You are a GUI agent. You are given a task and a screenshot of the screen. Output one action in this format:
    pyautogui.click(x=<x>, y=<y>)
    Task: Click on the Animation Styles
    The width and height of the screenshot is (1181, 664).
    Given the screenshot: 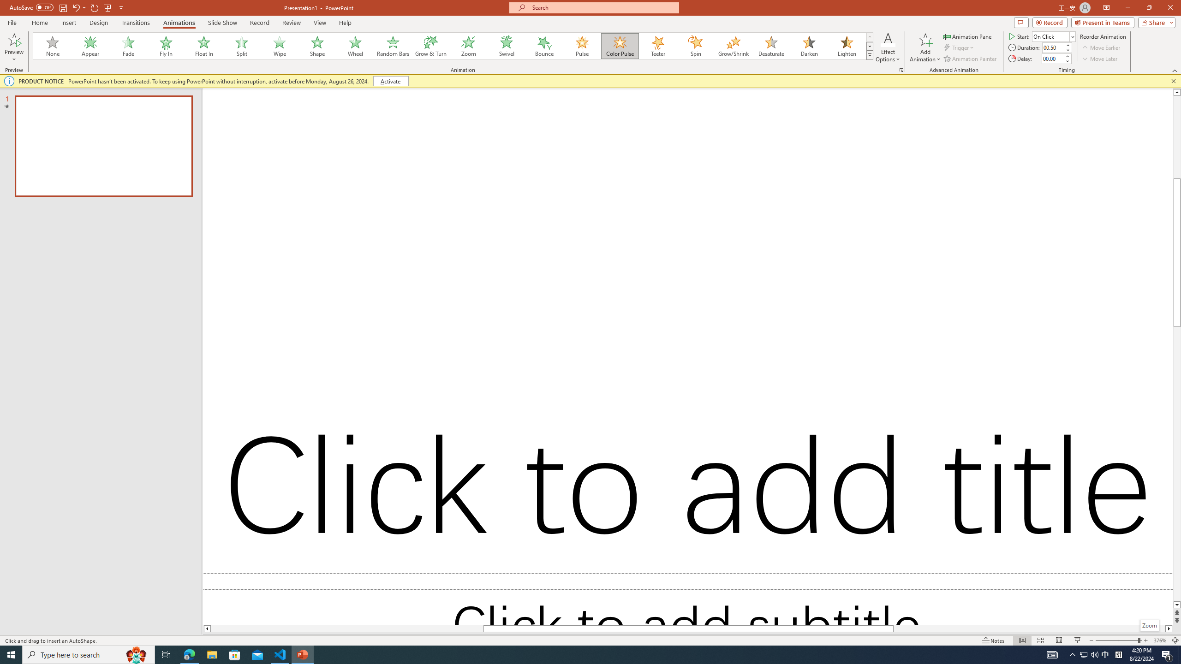 What is the action you would take?
    pyautogui.click(x=870, y=55)
    